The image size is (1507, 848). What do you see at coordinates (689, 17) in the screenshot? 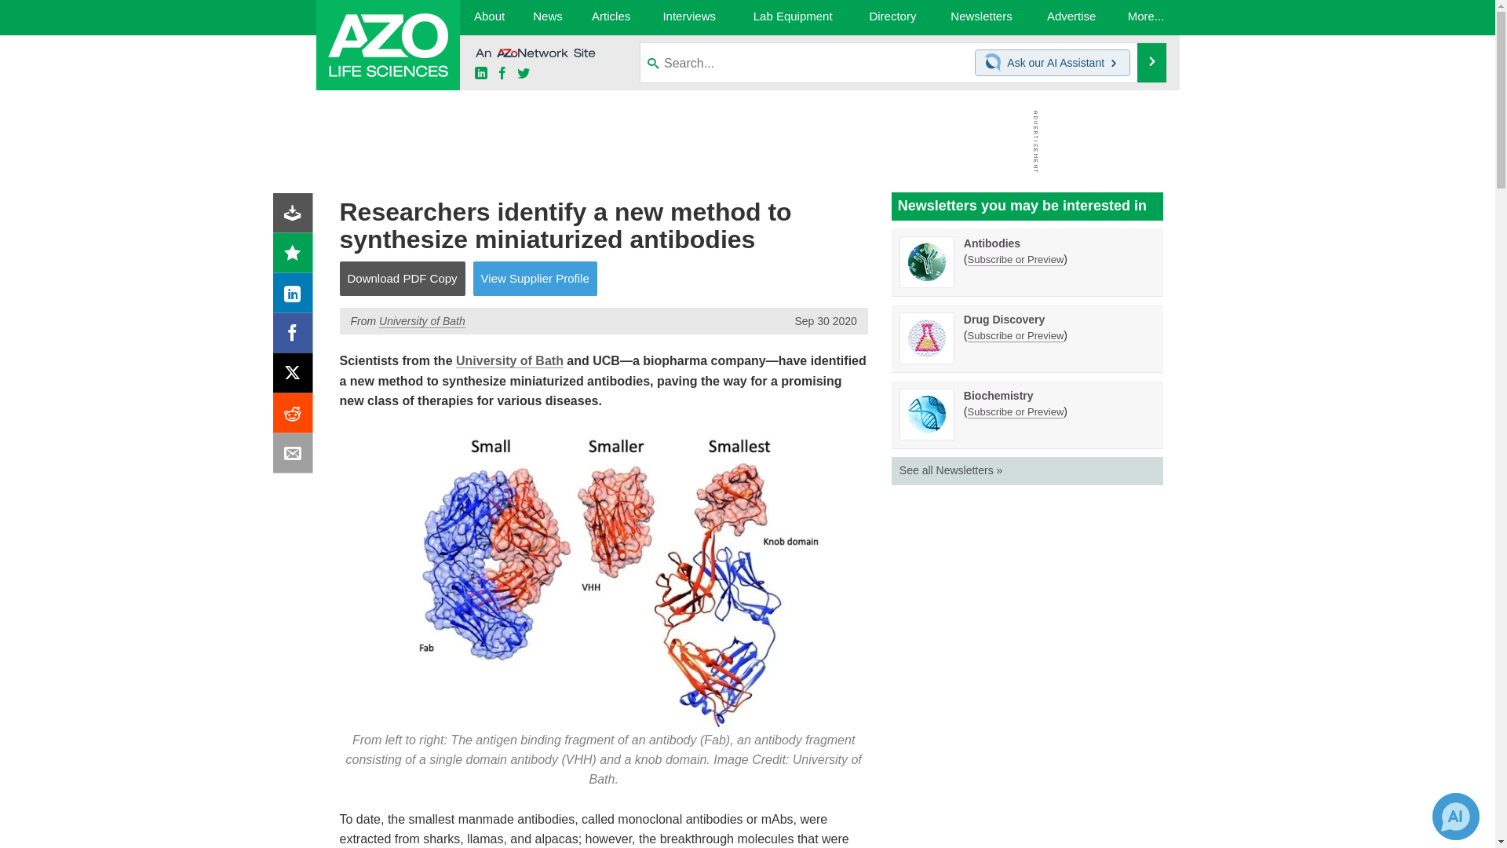
I see `Interviews` at bounding box center [689, 17].